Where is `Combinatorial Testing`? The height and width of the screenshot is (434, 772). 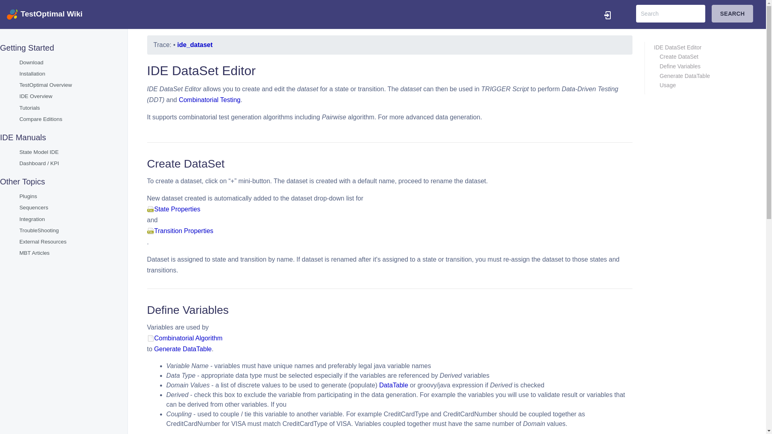
Combinatorial Testing is located at coordinates (210, 100).